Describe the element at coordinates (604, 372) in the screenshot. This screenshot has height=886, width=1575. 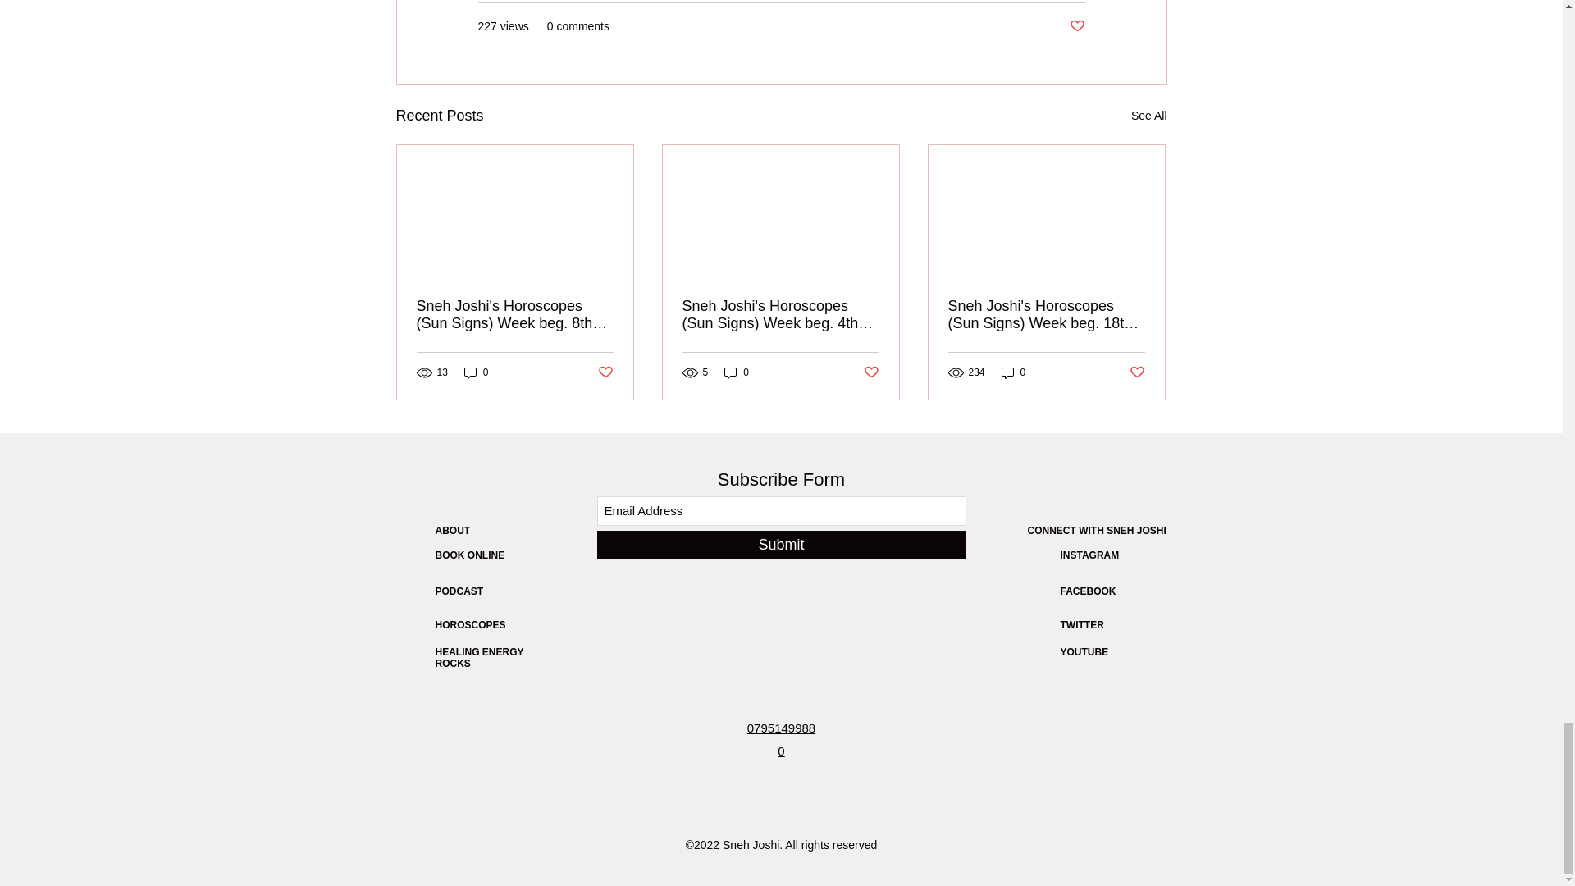
I see `Post not marked as liked` at that location.